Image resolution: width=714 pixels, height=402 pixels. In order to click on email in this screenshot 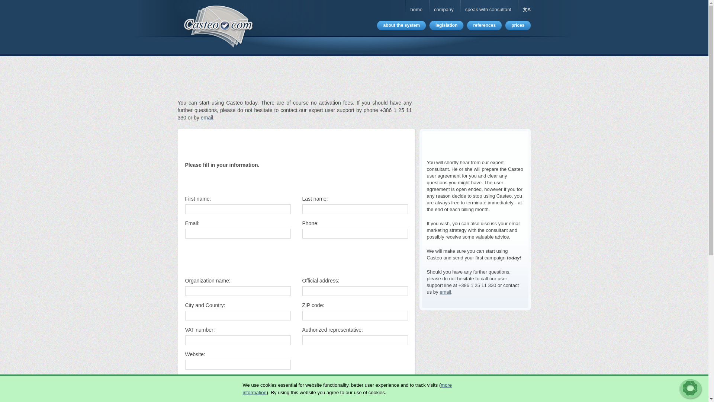, I will do `click(207, 118)`.